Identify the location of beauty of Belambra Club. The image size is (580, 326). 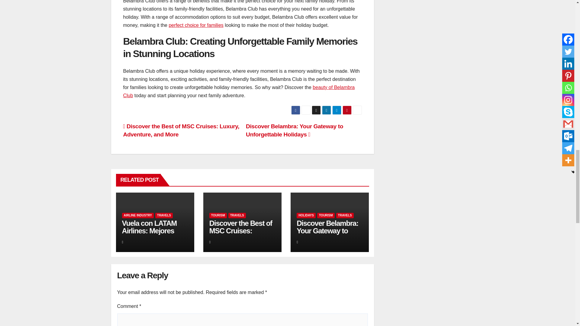
(239, 91).